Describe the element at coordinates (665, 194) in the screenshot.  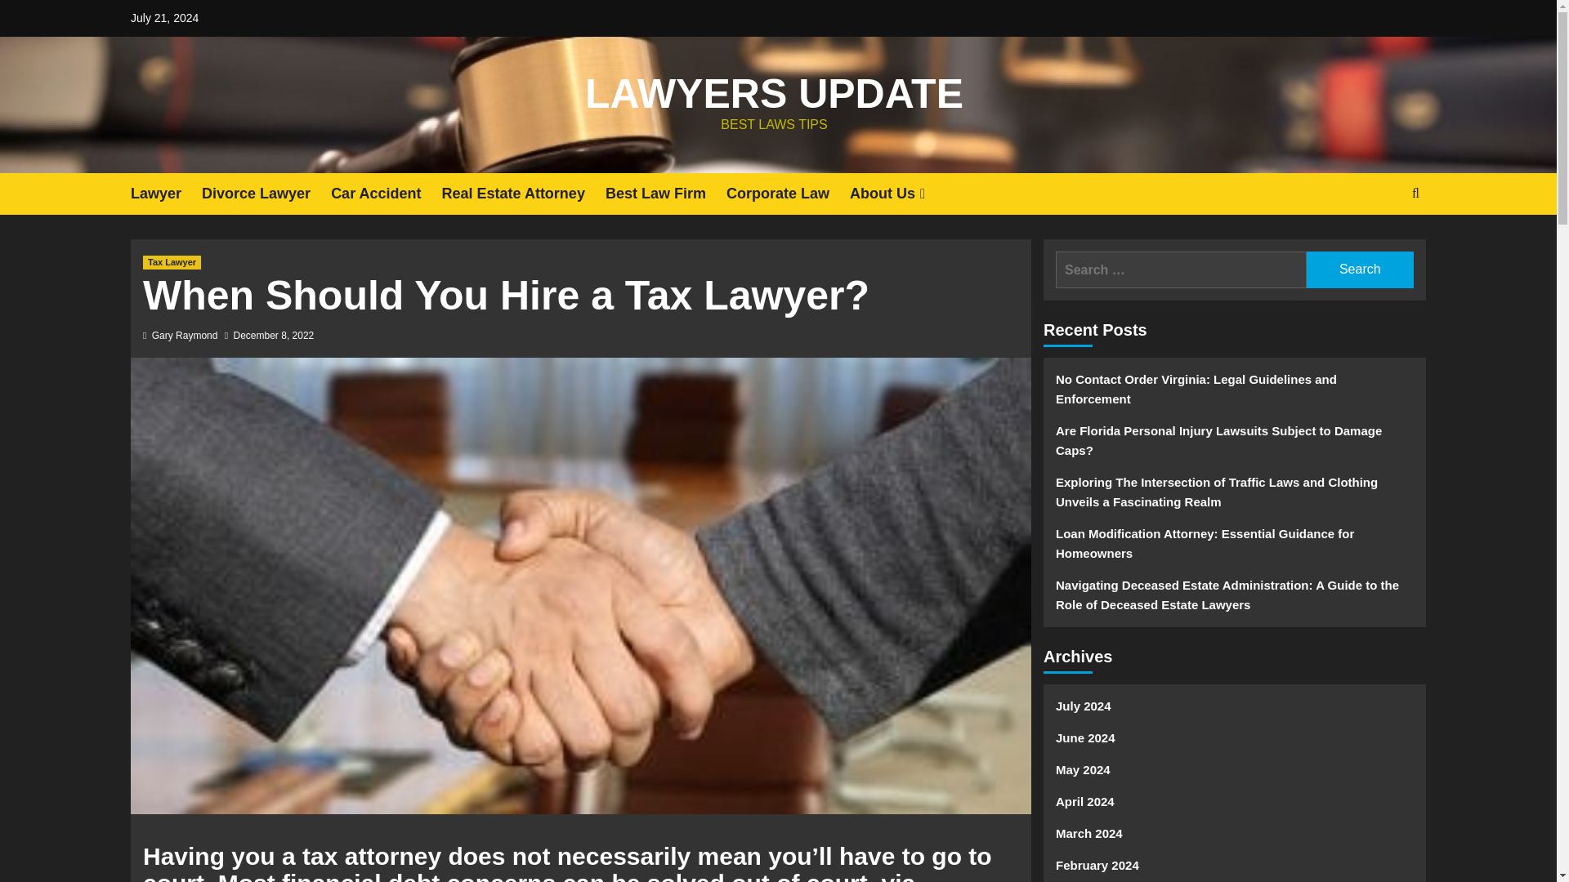
I see `Best Law Firm` at that location.